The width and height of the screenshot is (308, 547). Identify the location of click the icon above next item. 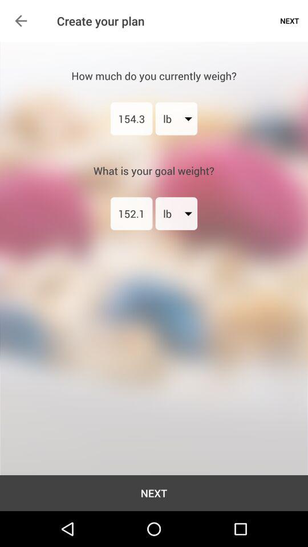
(131, 213).